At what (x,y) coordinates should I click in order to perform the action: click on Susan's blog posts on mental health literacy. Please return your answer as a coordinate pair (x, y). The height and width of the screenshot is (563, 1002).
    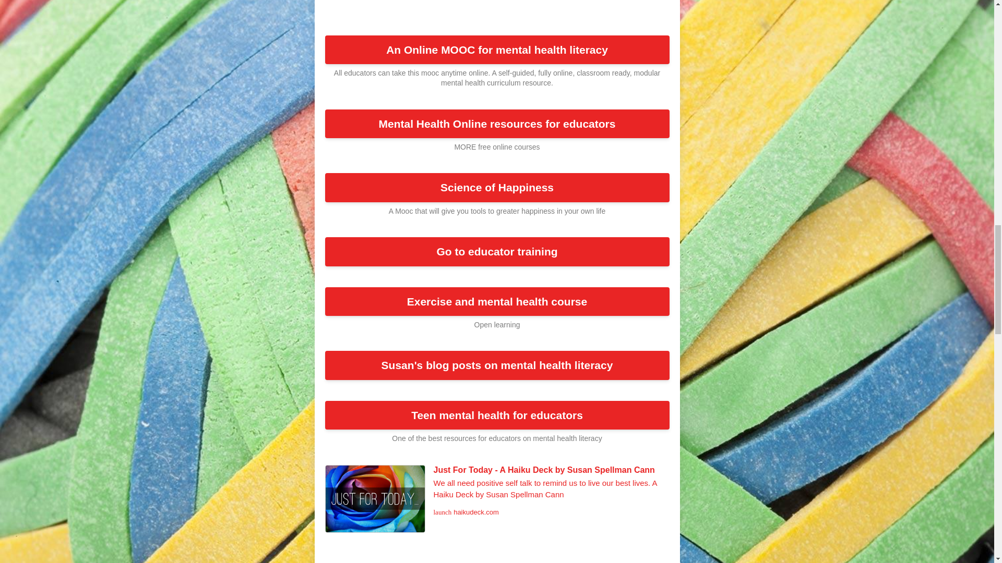
    Looking at the image, I should click on (497, 365).